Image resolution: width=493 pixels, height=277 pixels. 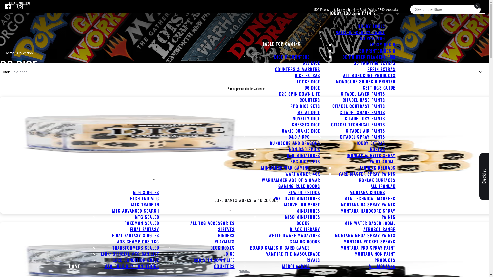 What do you see at coordinates (363, 112) in the screenshot?
I see `CITADEL SHADE PAINTS` at bounding box center [363, 112].